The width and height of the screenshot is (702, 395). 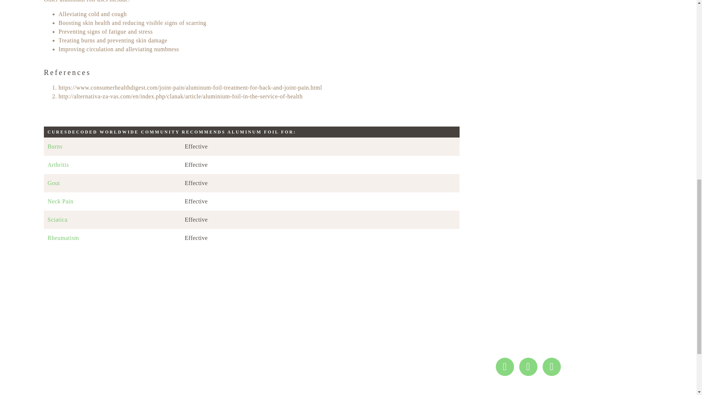 I want to click on Forums, so click(x=364, y=346).